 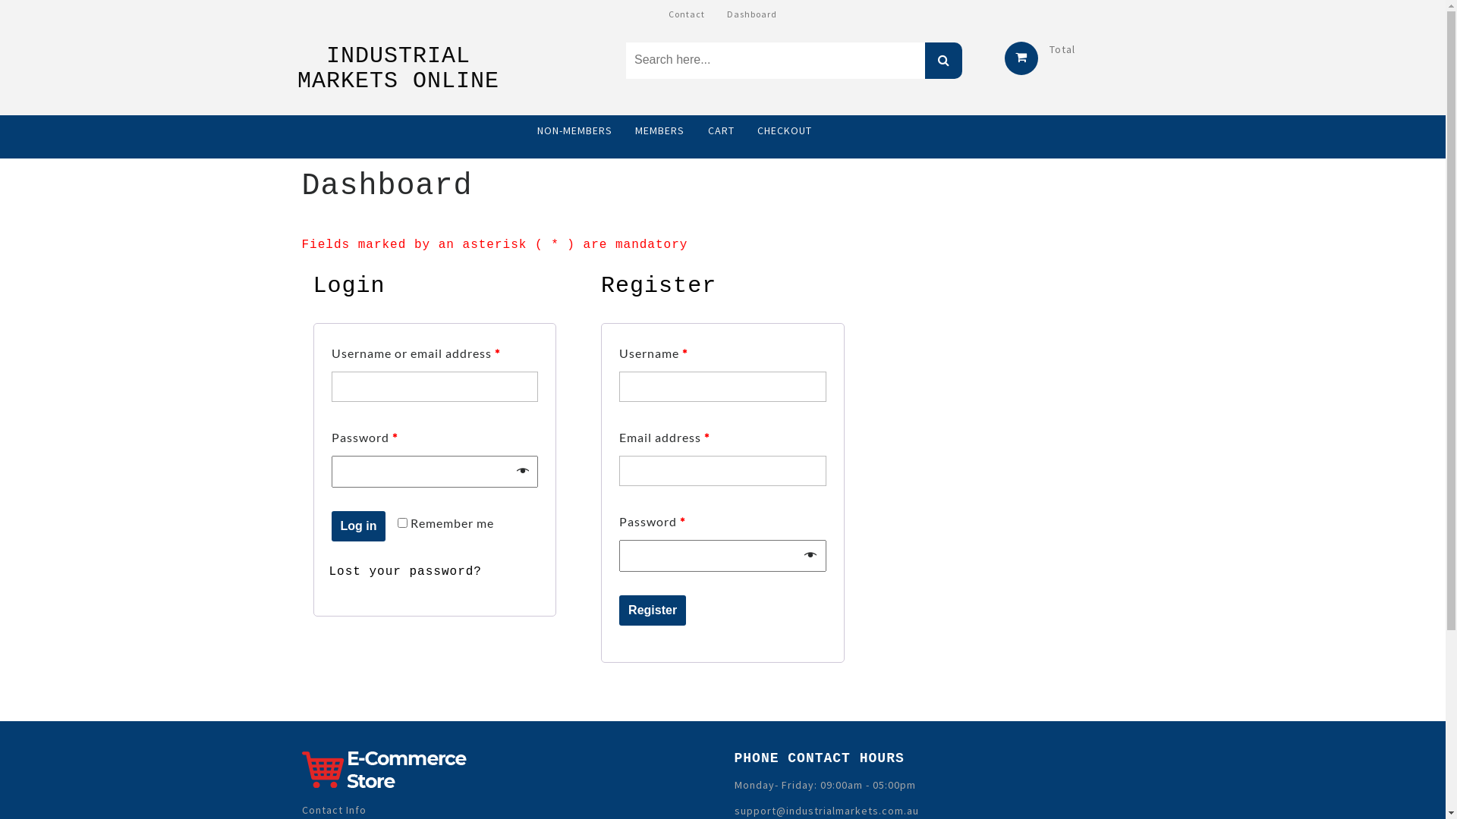 I want to click on Search for:, so click(x=776, y=61).